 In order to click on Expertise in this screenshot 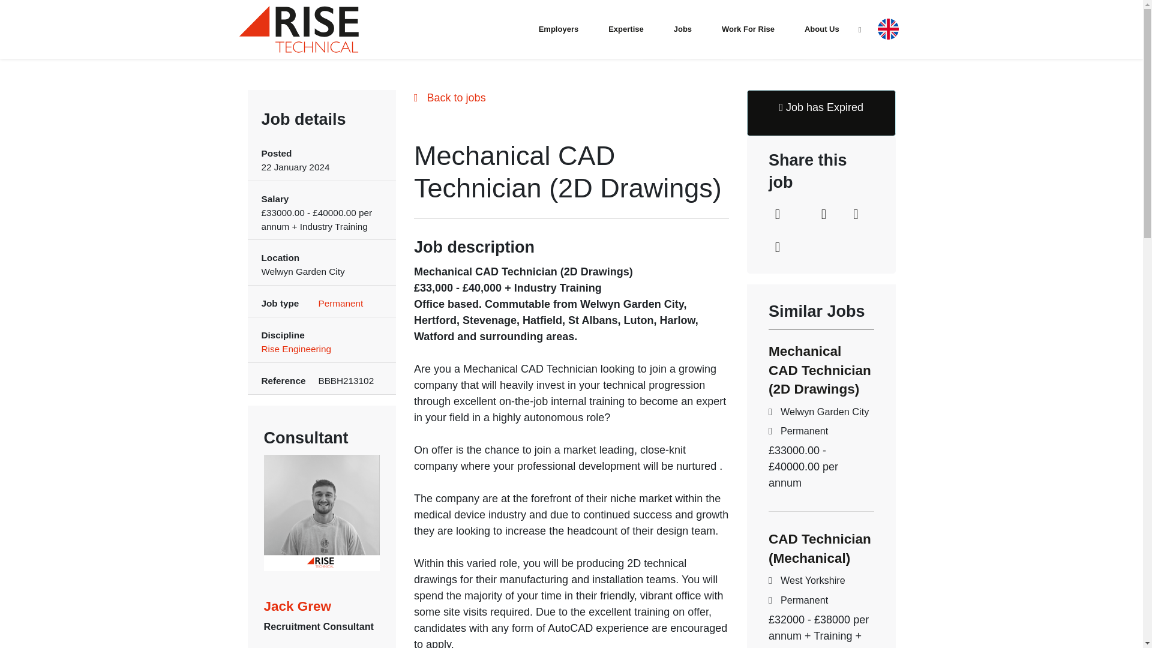, I will do `click(626, 29)`.